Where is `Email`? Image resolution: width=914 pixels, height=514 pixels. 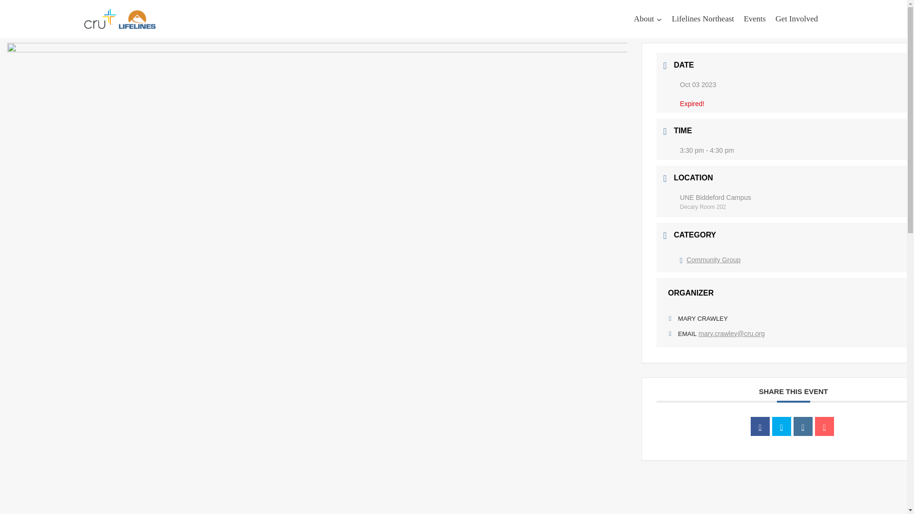 Email is located at coordinates (825, 426).